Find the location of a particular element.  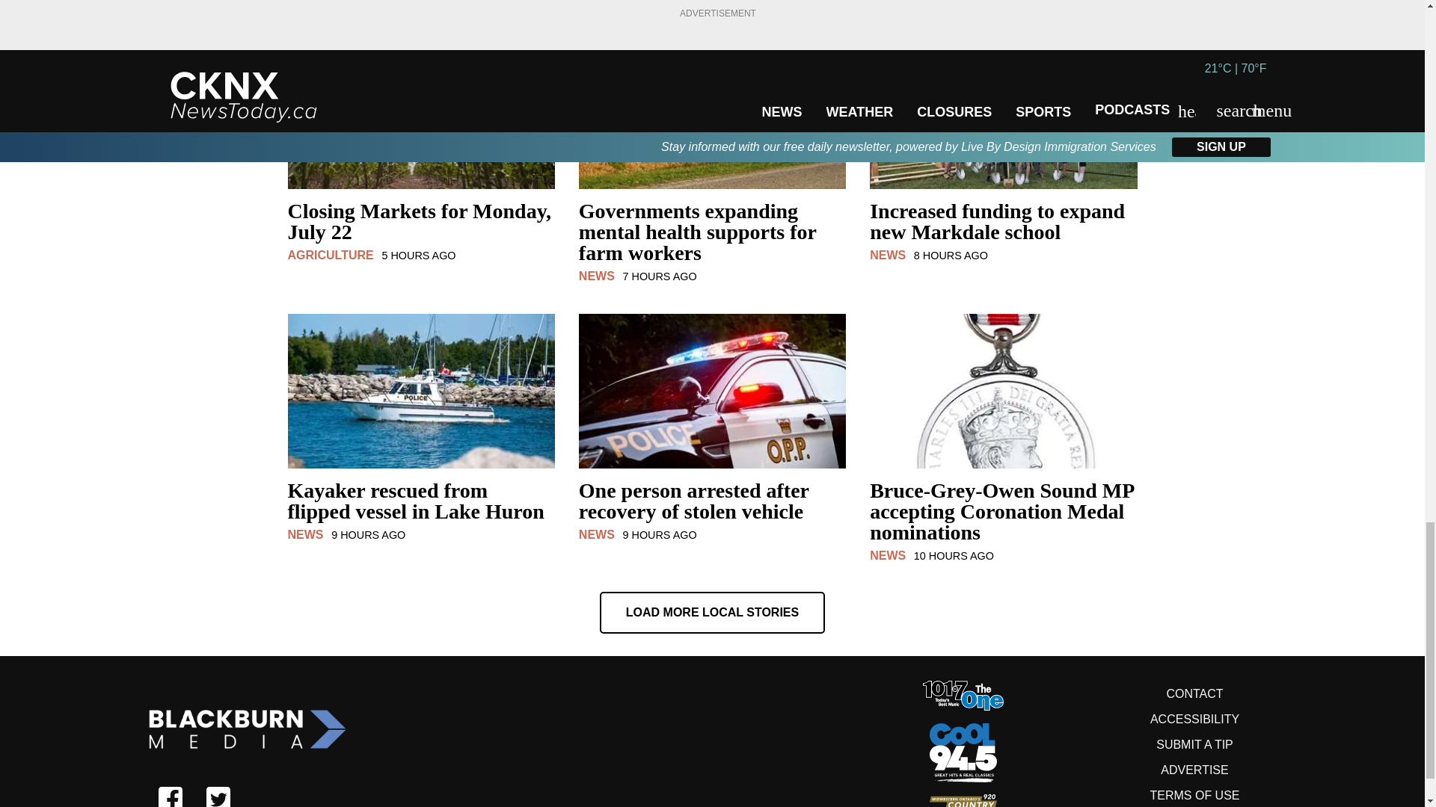

Closing Markets for Monday, July 22 is located at coordinates (420, 230).